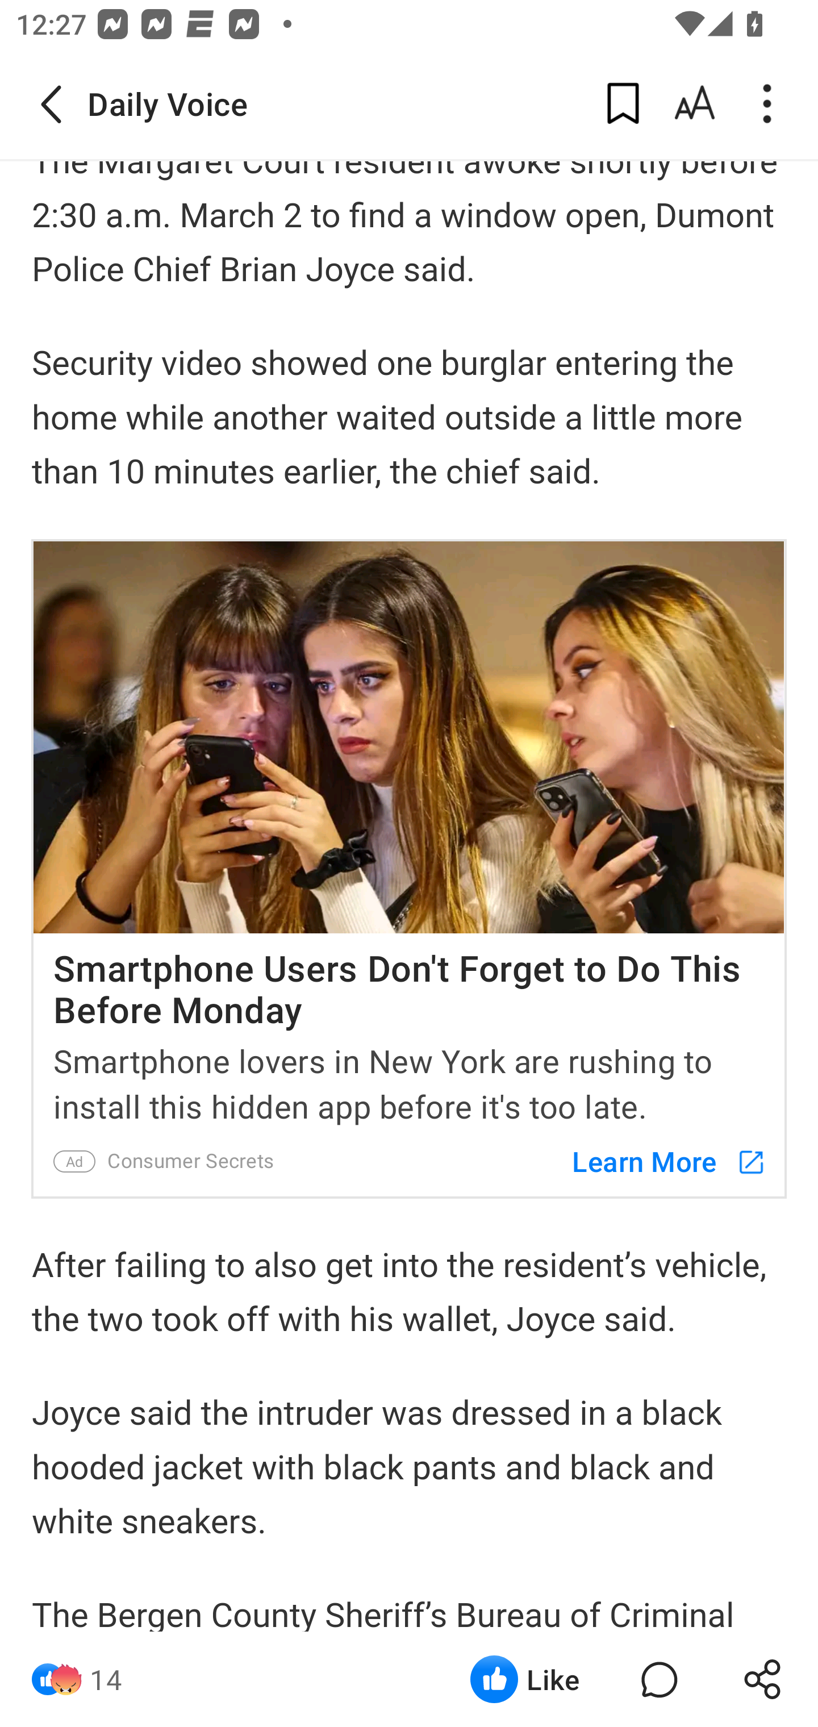 The image size is (818, 1727). I want to click on Learn More, so click(658, 1161).